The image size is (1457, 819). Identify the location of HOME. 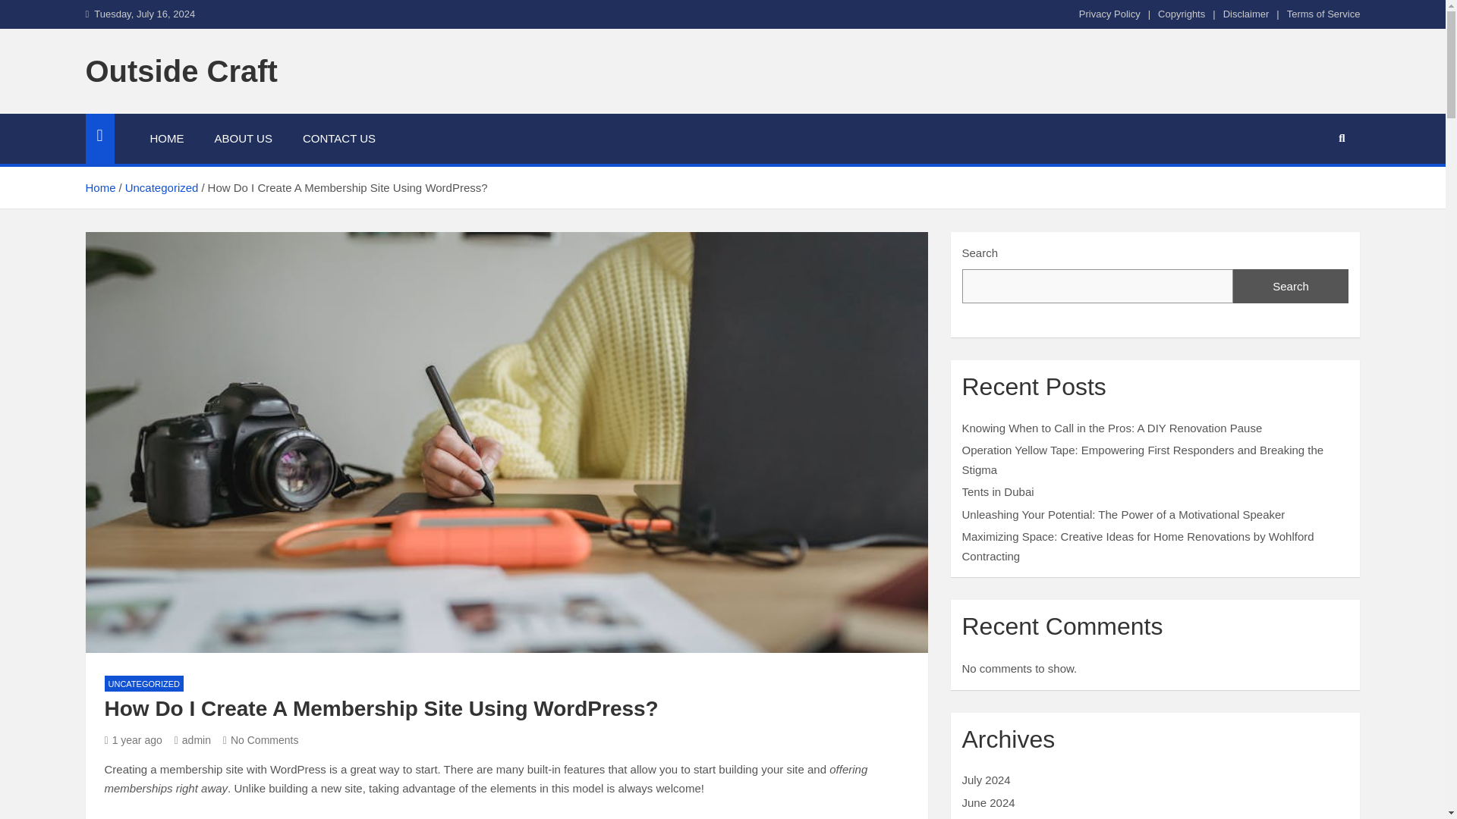
(167, 139).